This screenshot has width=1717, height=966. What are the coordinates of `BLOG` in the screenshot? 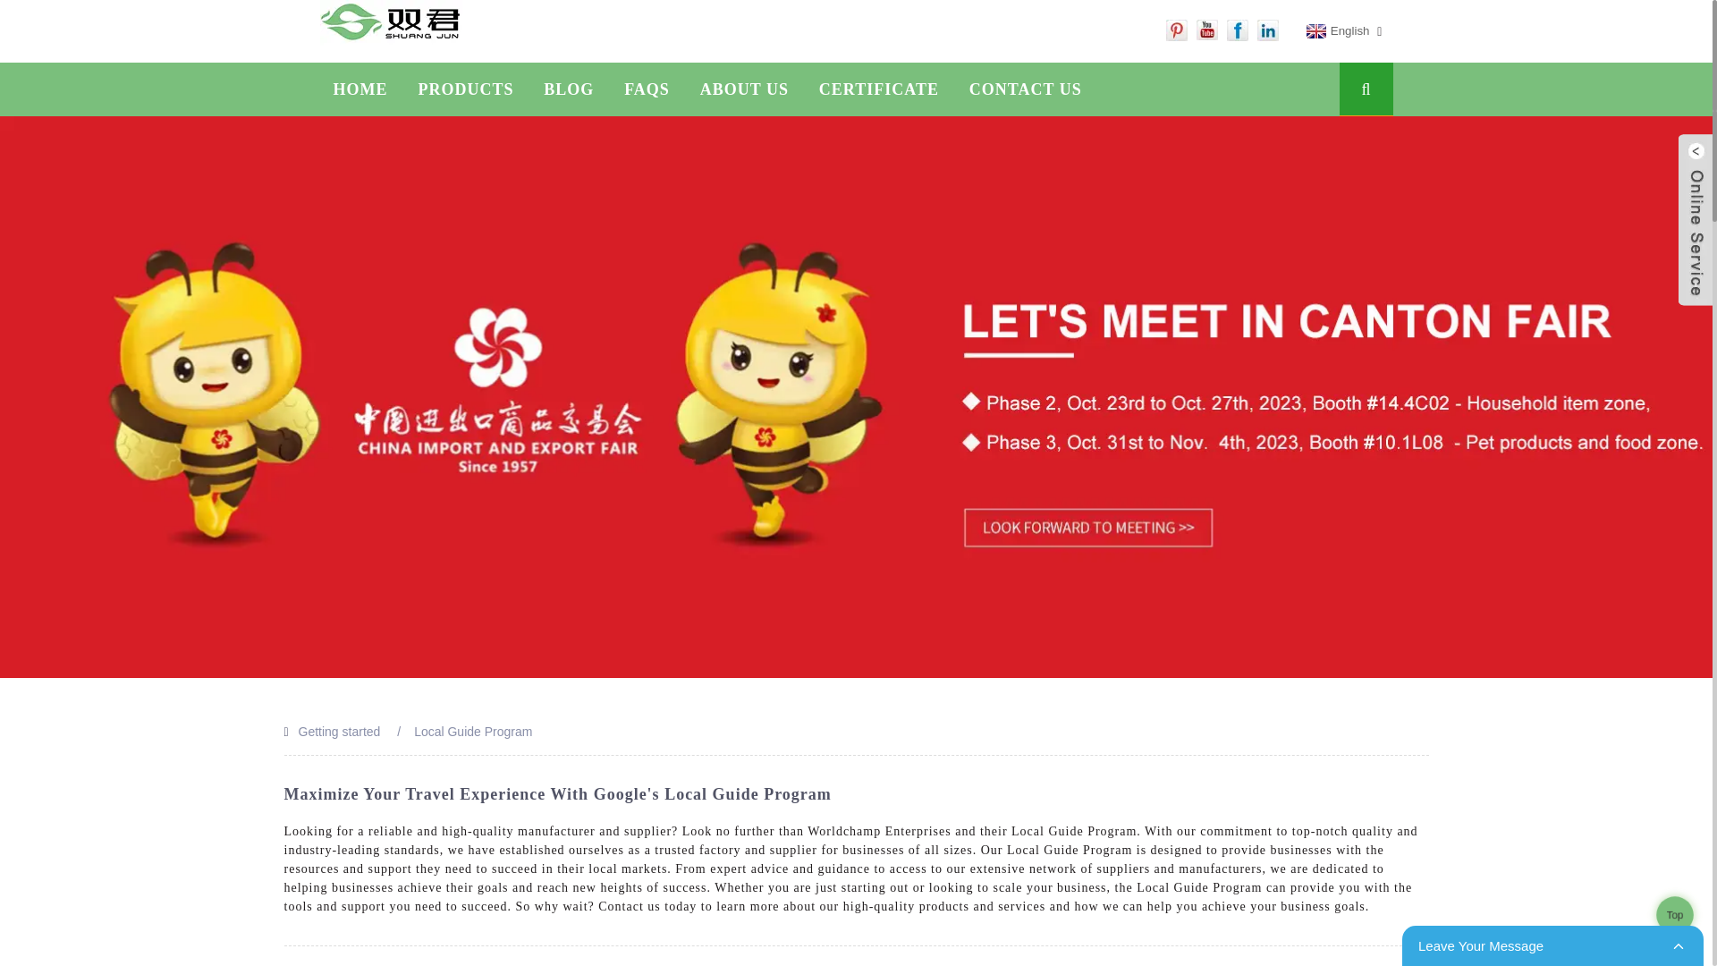 It's located at (569, 89).